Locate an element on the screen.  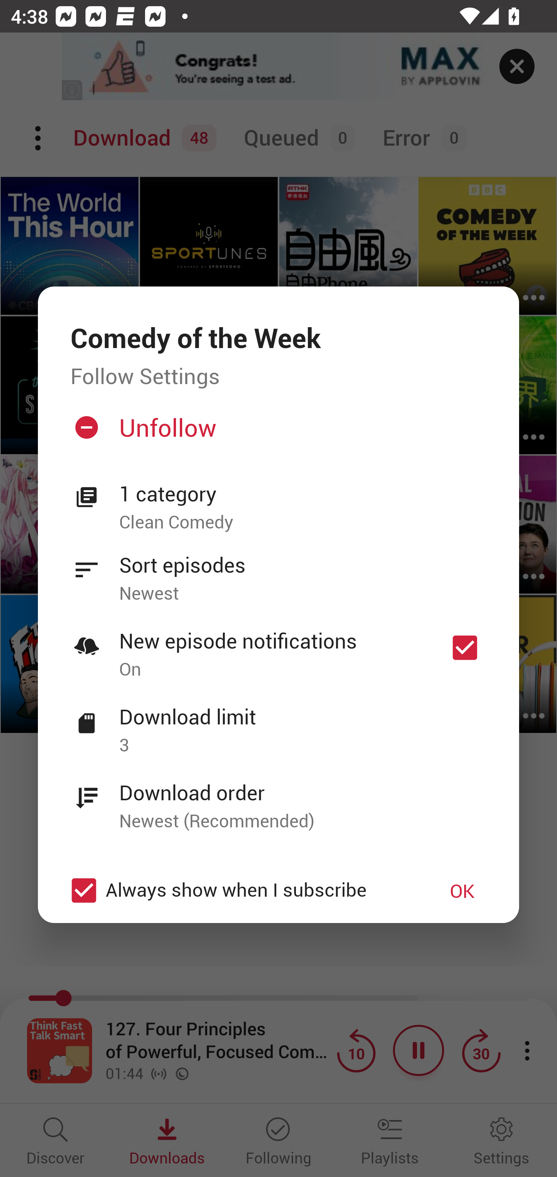
New episode notifications is located at coordinates (465, 648).